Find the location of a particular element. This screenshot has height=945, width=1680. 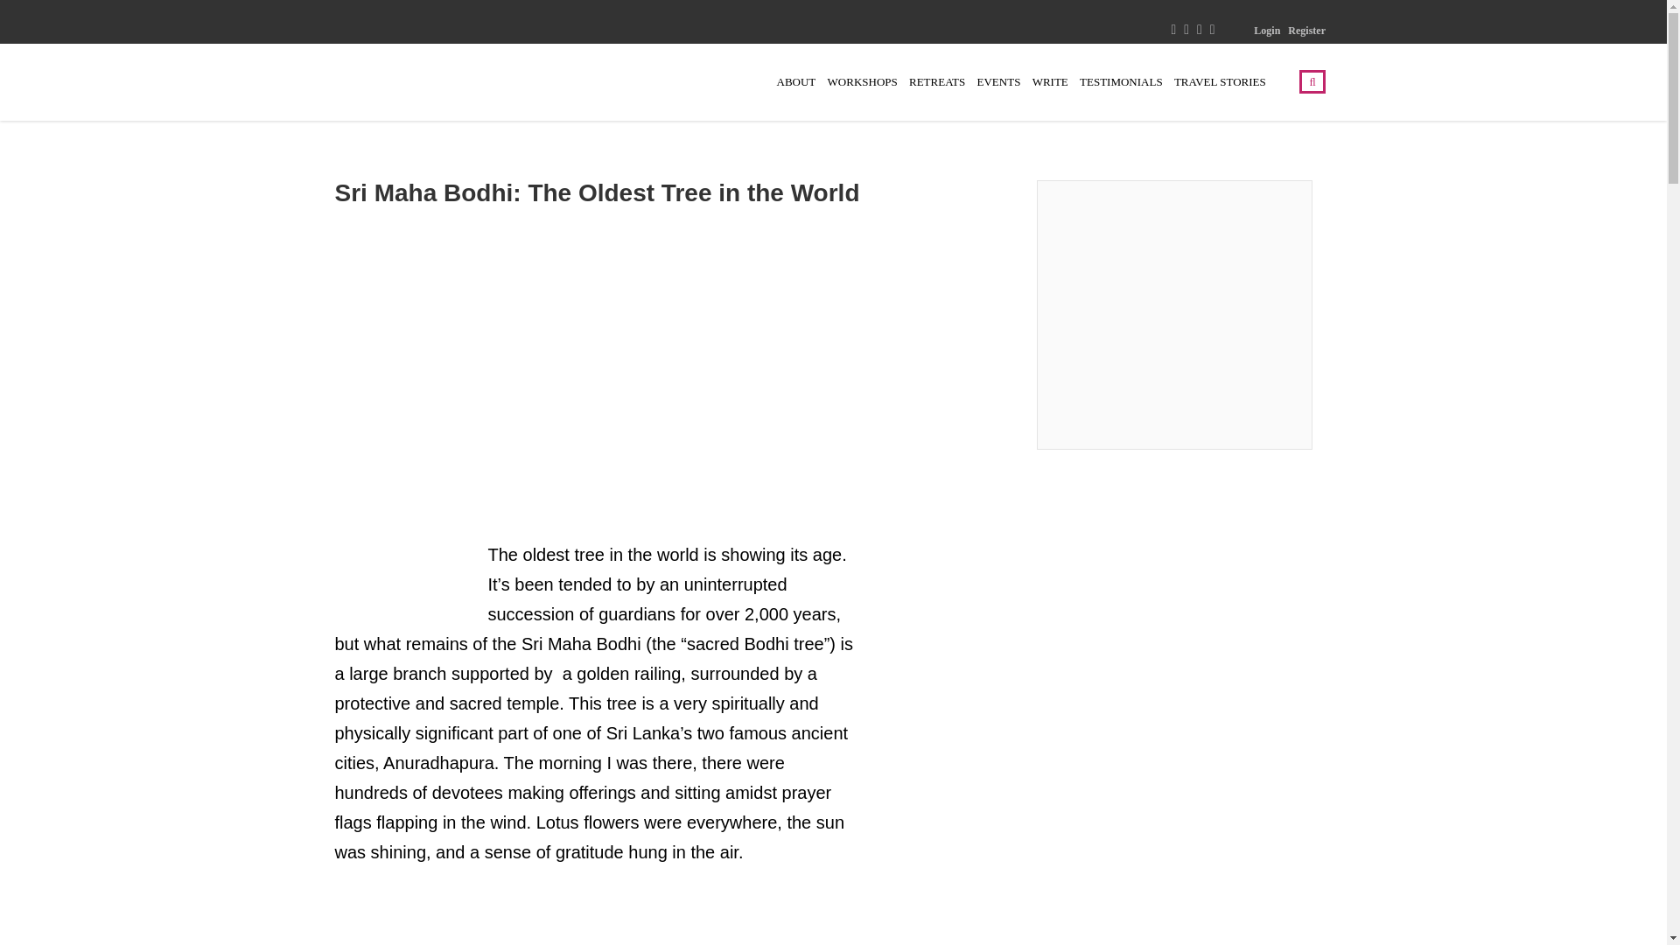

Login is located at coordinates (1267, 31).